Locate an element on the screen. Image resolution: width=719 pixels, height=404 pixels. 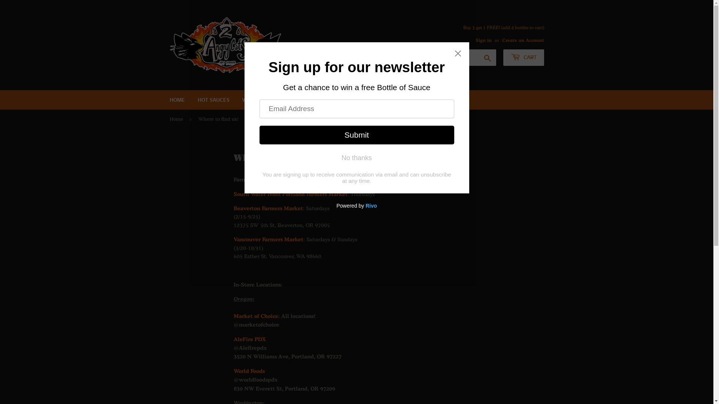
Search is located at coordinates (488, 58).